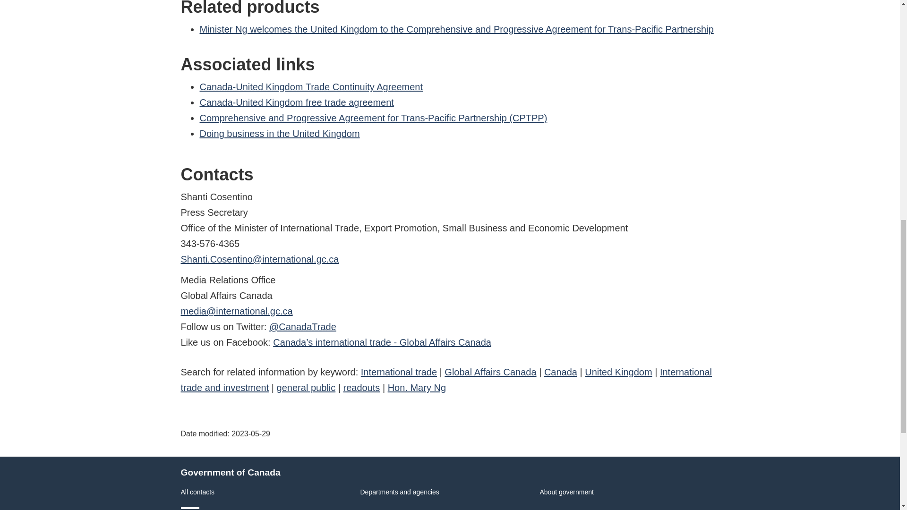  Describe the element at coordinates (490, 372) in the screenshot. I see `Global Affairs Canada` at that location.